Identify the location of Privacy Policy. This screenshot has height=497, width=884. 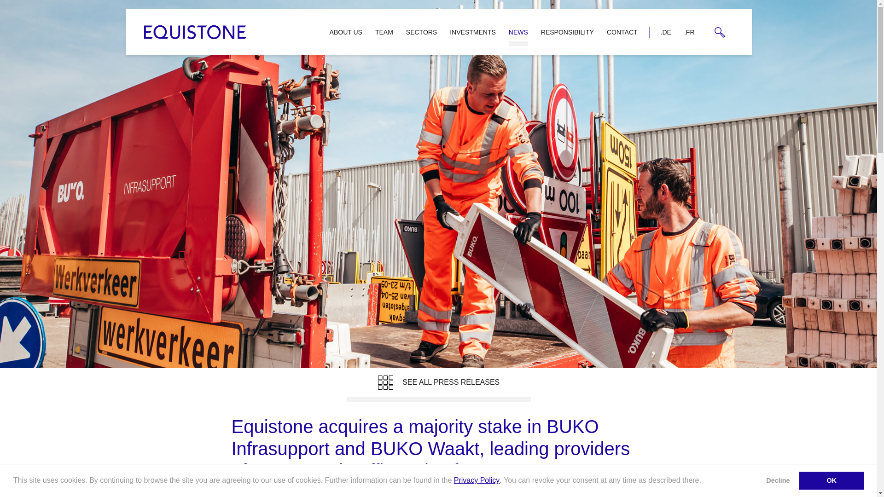
(477, 480).